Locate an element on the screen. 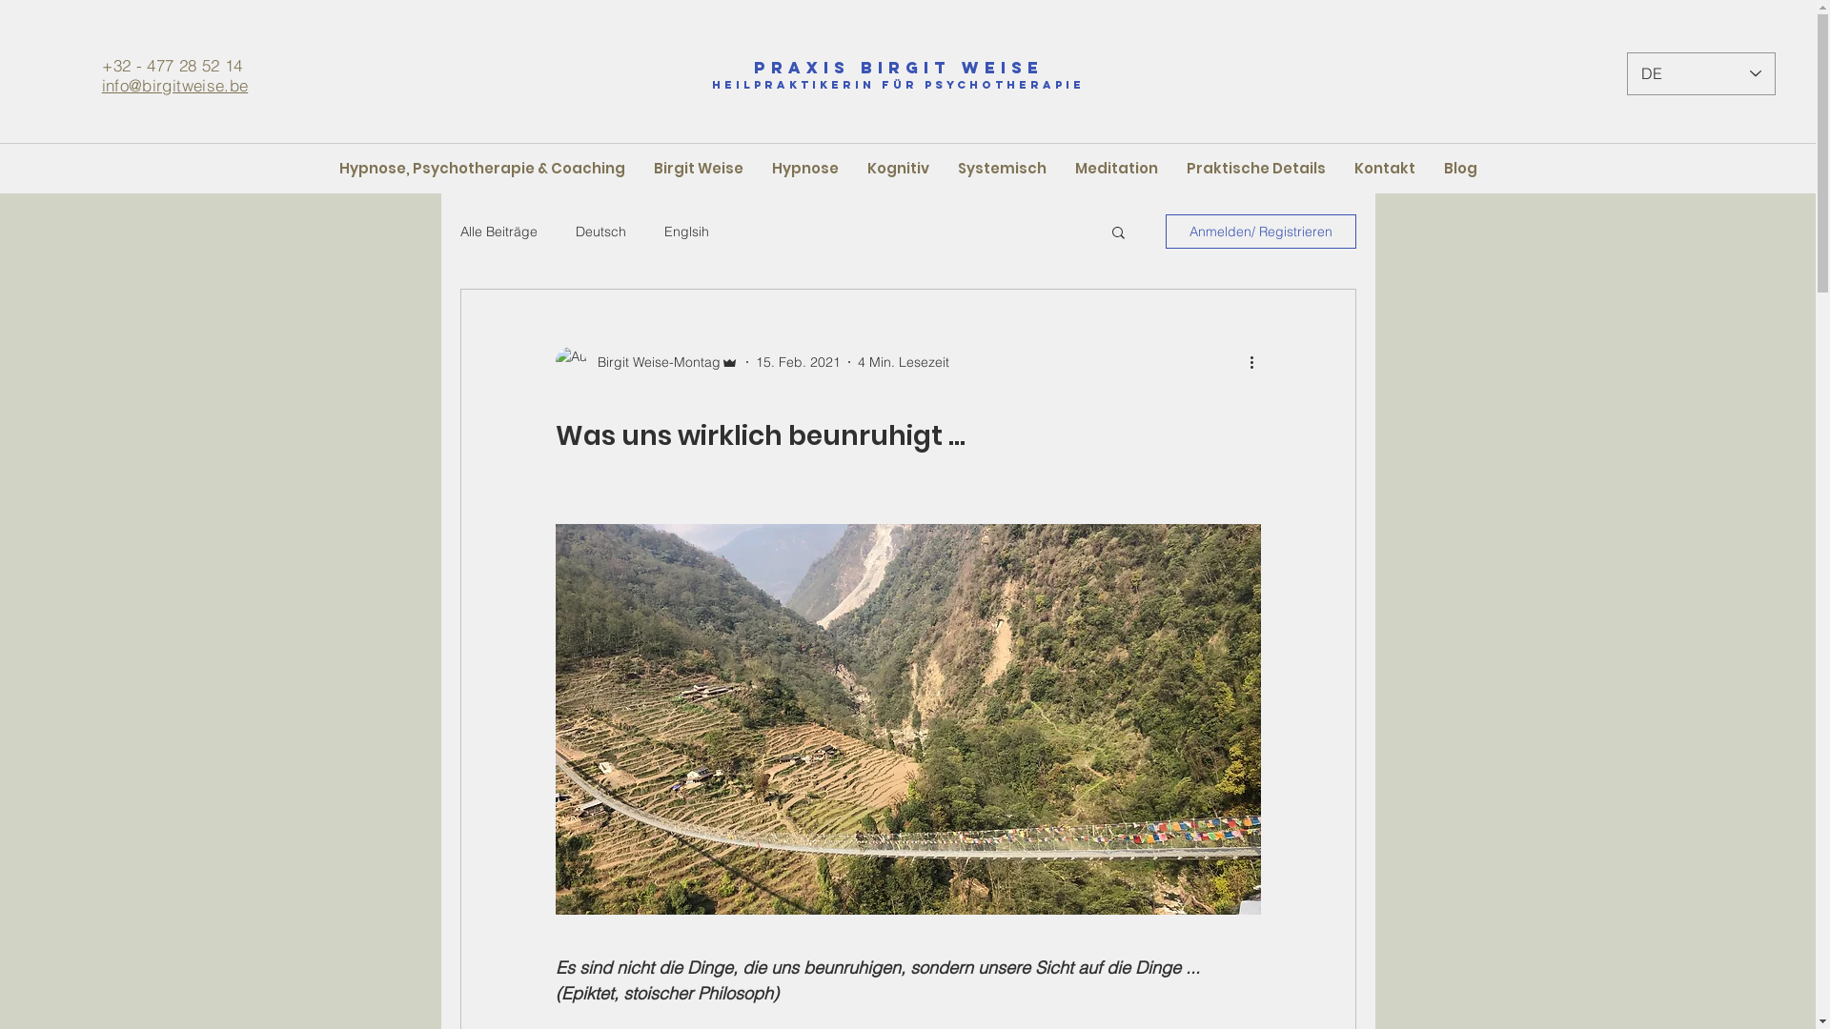 The width and height of the screenshot is (1830, 1029). Praktische Details is located at coordinates (1256, 169).